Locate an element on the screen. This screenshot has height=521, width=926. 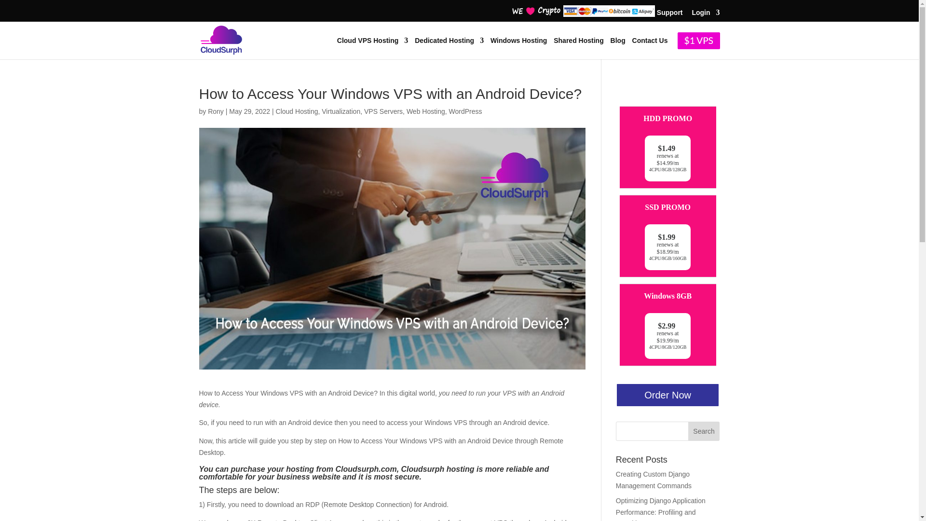
Cloud VPS Hosting is located at coordinates (372, 47).